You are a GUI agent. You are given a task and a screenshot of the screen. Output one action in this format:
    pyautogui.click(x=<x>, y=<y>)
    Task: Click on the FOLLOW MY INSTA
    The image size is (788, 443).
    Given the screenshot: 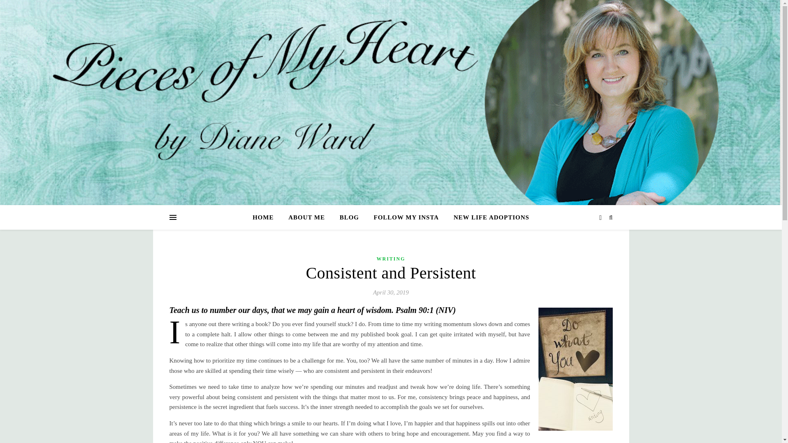 What is the action you would take?
    pyautogui.click(x=406, y=217)
    